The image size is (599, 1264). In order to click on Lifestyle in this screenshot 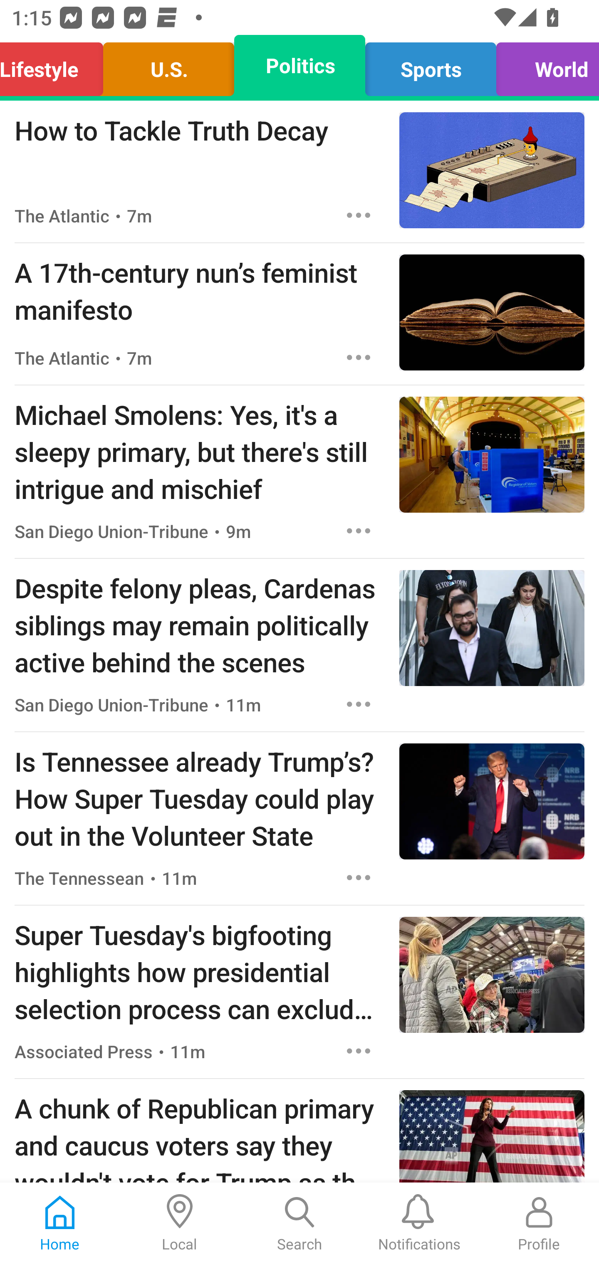, I will do `click(56, 66)`.